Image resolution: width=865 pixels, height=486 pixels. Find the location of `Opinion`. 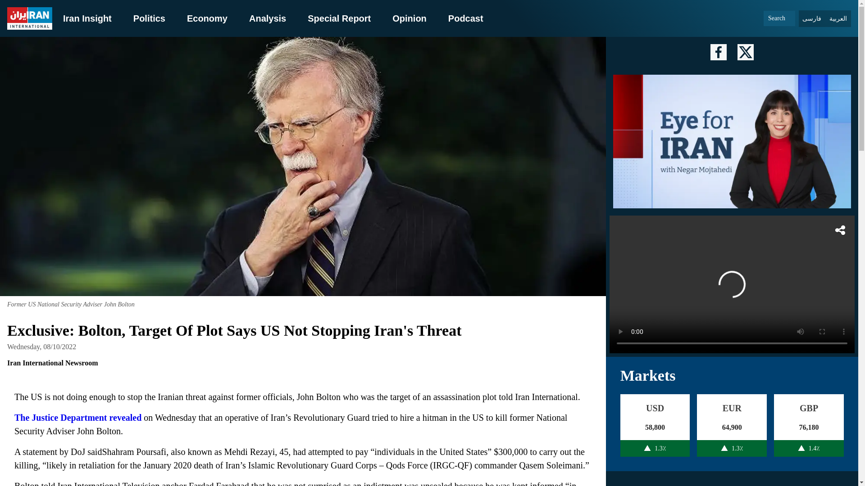

Opinion is located at coordinates (409, 18).